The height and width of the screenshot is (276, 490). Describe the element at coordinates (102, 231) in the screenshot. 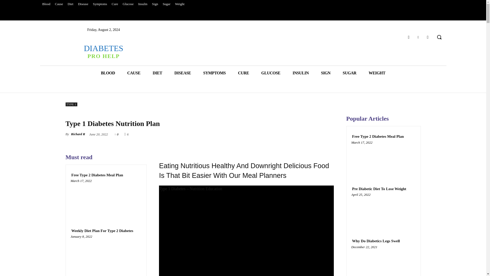

I see `Weekly Diet Plan For Type 2 Diabetes` at that location.